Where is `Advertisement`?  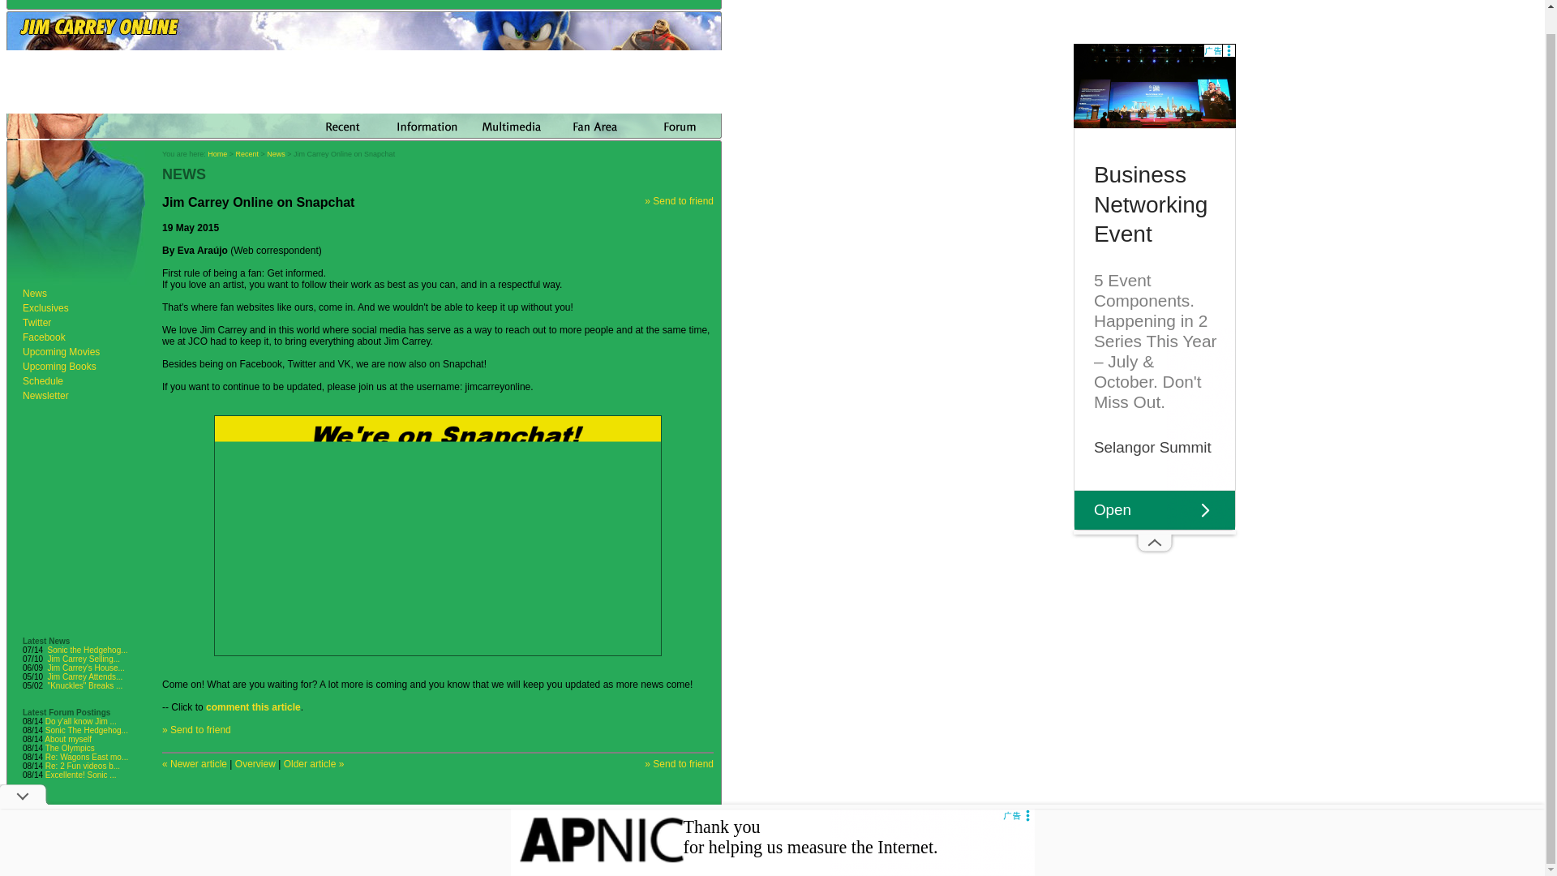 Advertisement is located at coordinates (772, 819).